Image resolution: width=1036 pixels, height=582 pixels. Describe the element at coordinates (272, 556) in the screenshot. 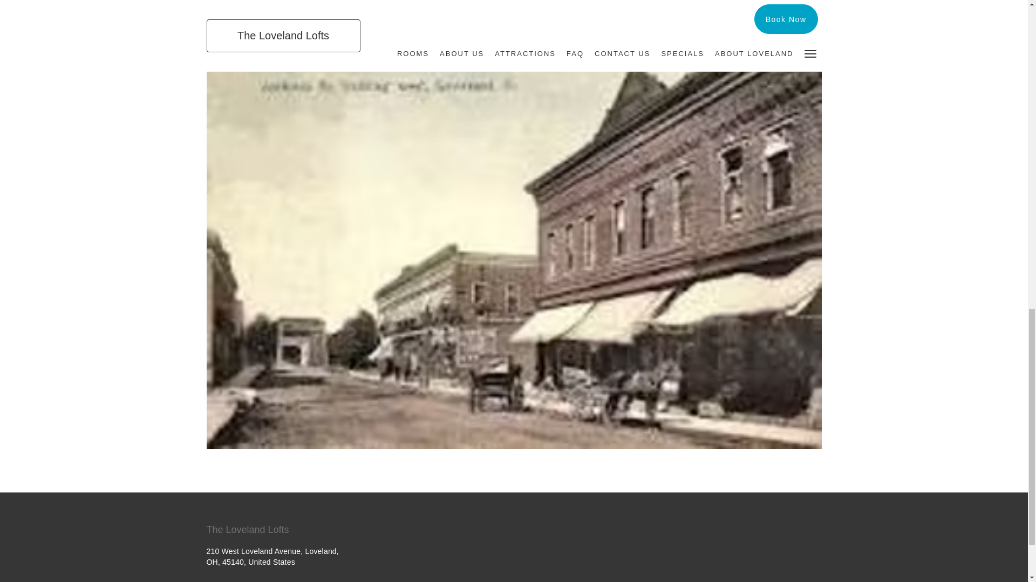

I see `210 West Loveland Avenue, Loveland, OH, 45140, United States` at that location.